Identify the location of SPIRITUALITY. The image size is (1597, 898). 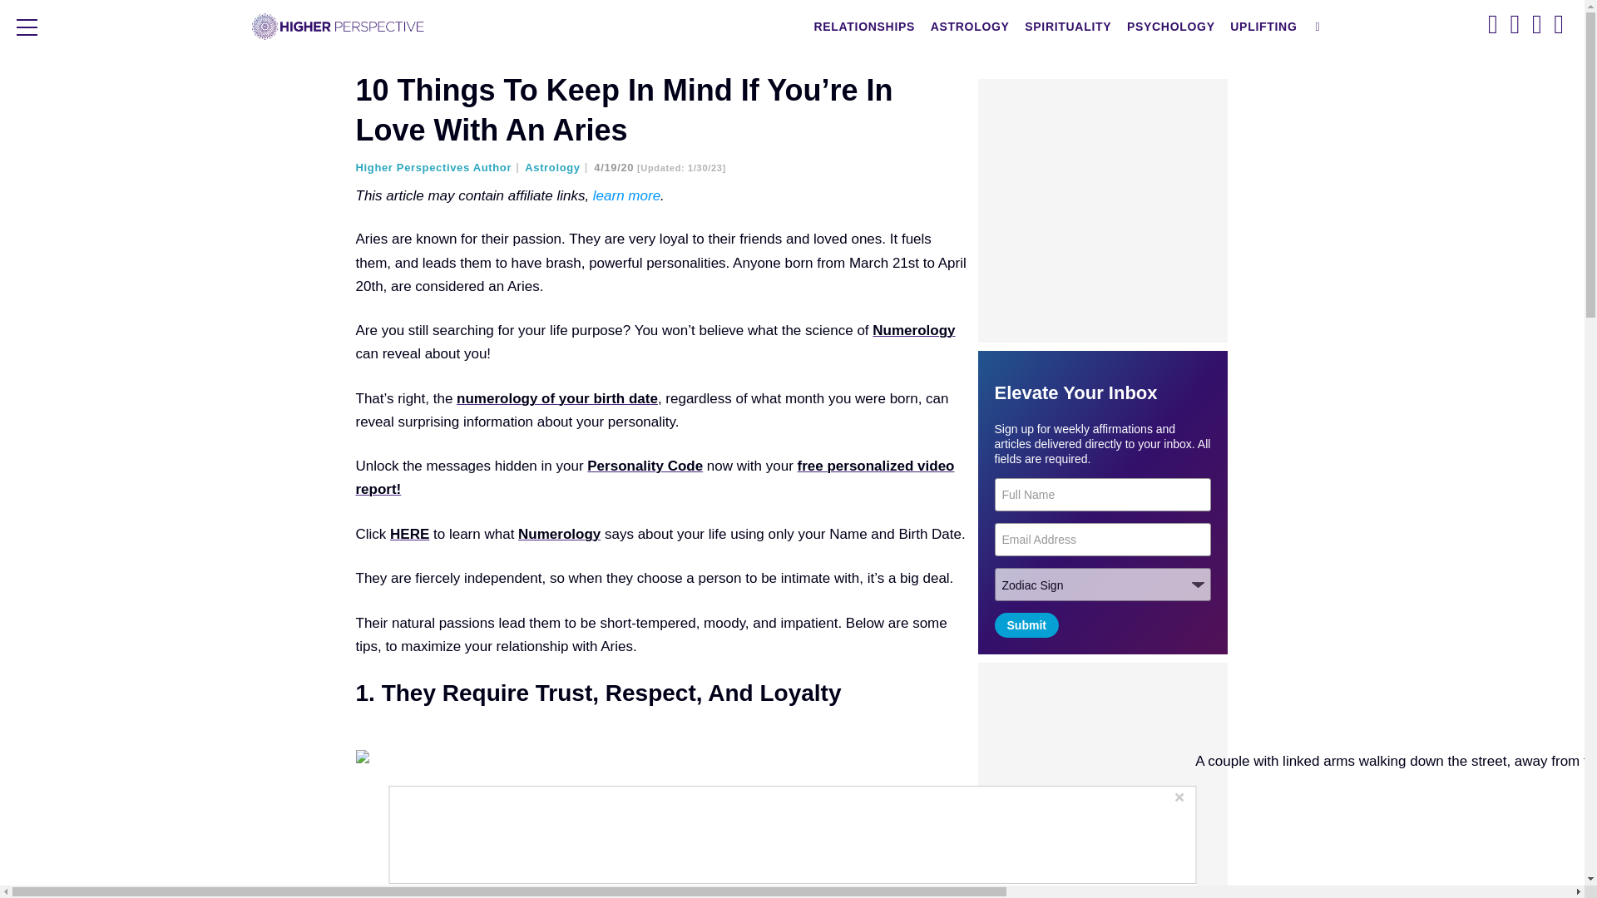
(1067, 27).